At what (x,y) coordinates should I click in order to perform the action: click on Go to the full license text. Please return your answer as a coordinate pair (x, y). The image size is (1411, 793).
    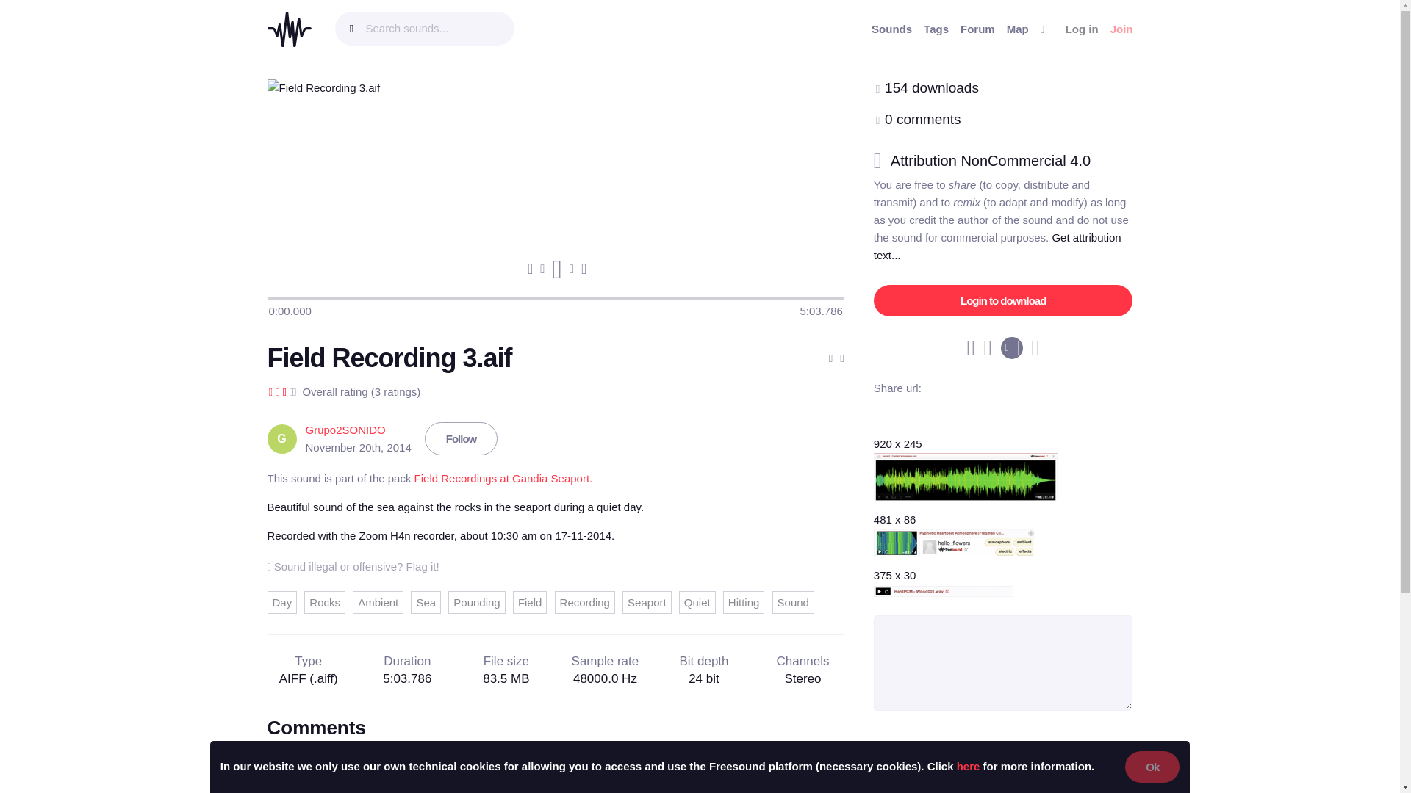
    Looking at the image, I should click on (999, 161).